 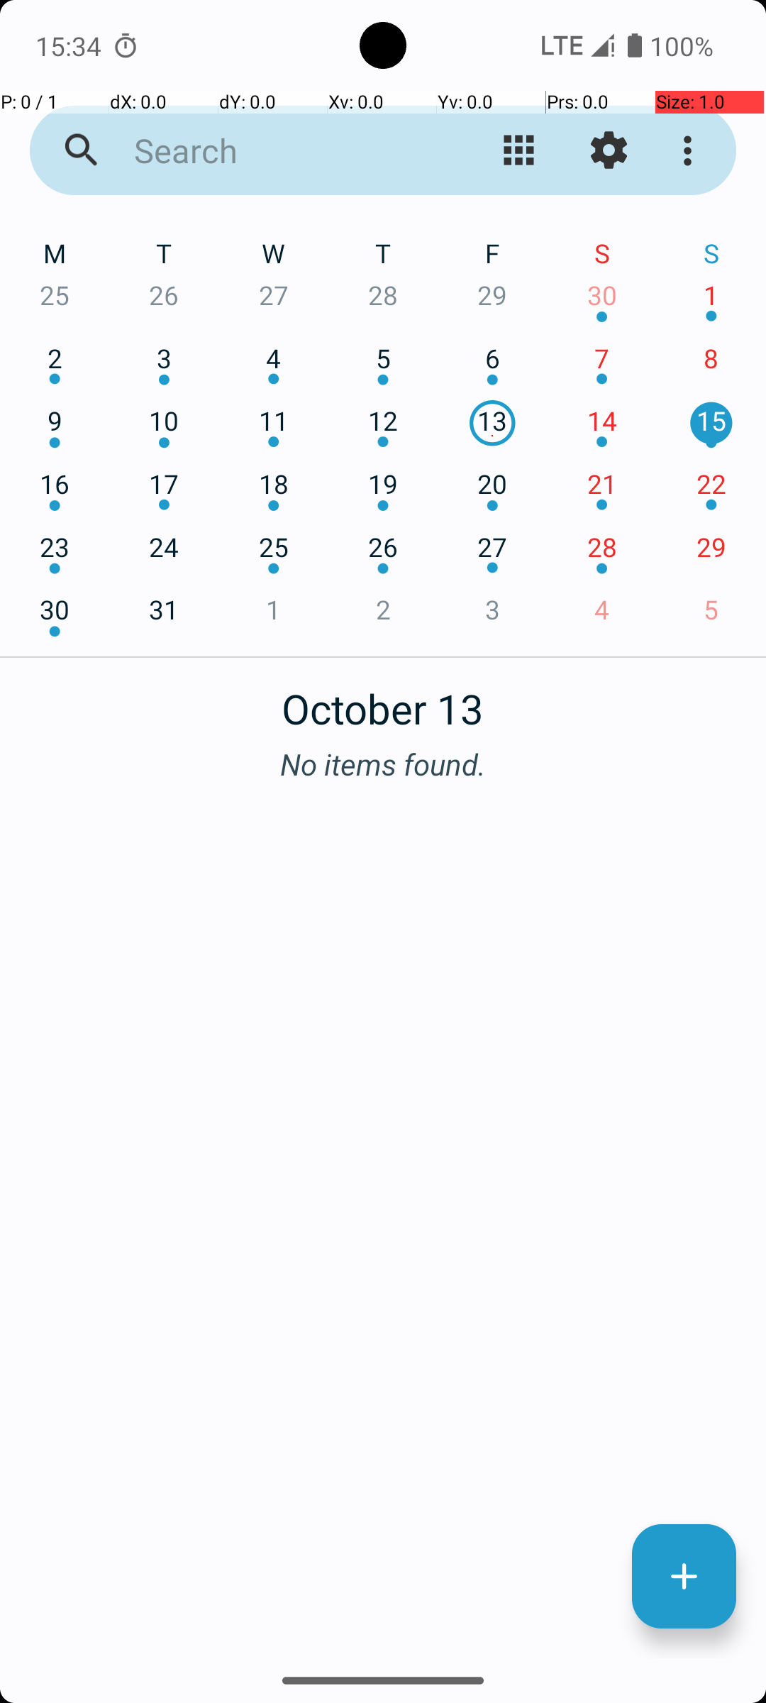 I want to click on October 13, so click(x=383, y=701).